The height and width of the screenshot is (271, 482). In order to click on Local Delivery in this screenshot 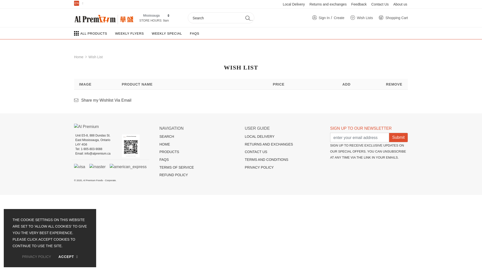, I will do `click(294, 4)`.